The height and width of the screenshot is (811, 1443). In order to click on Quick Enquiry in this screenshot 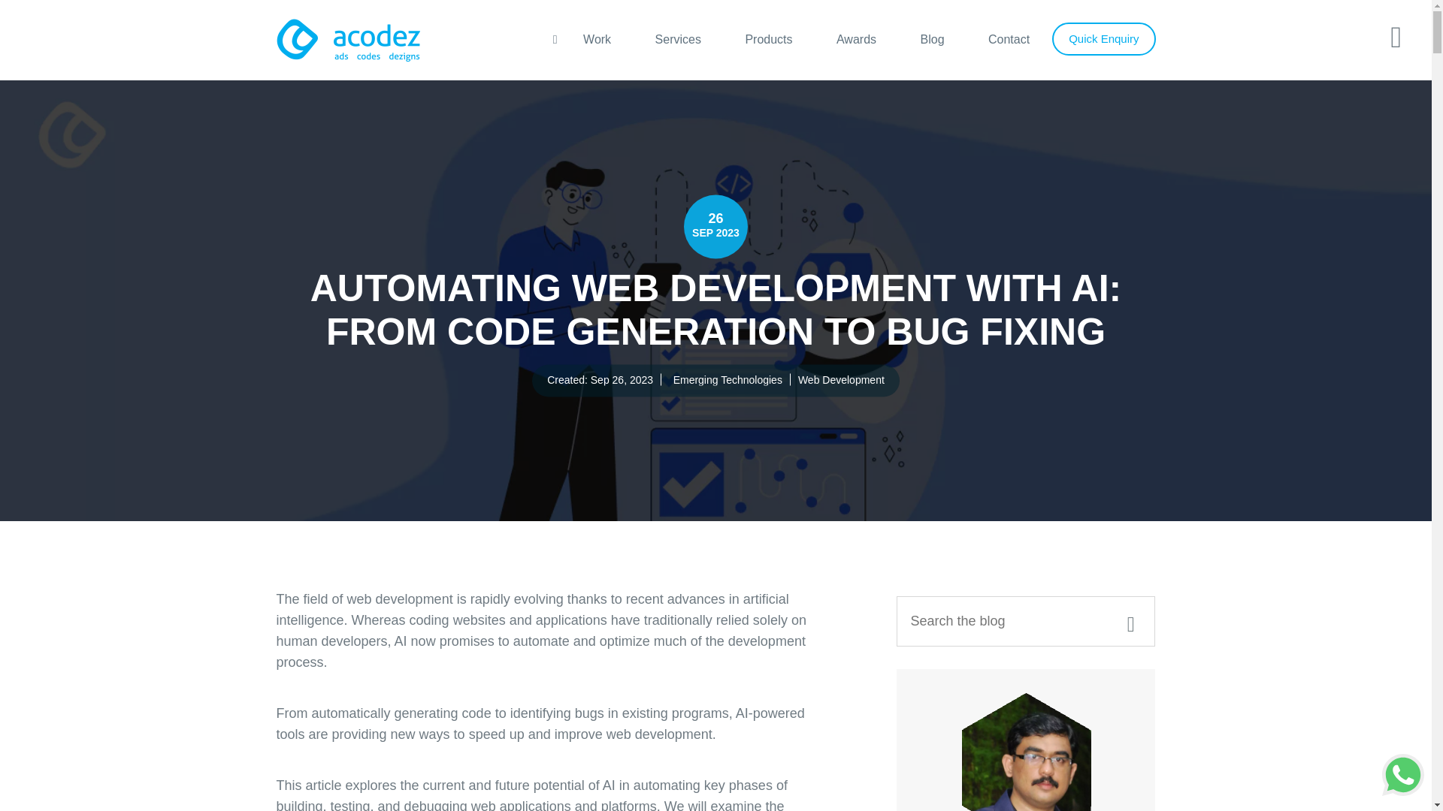, I will do `click(1103, 39)`.